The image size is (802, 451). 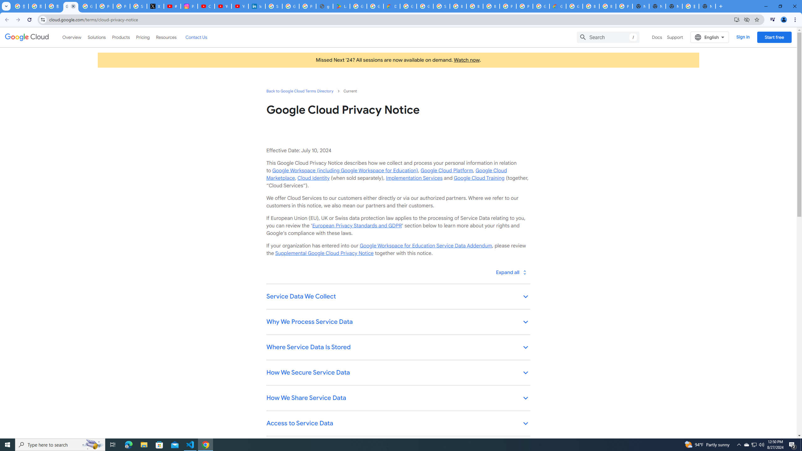 I want to click on google_privacy_policy_en.pdf, so click(x=325, y=6).